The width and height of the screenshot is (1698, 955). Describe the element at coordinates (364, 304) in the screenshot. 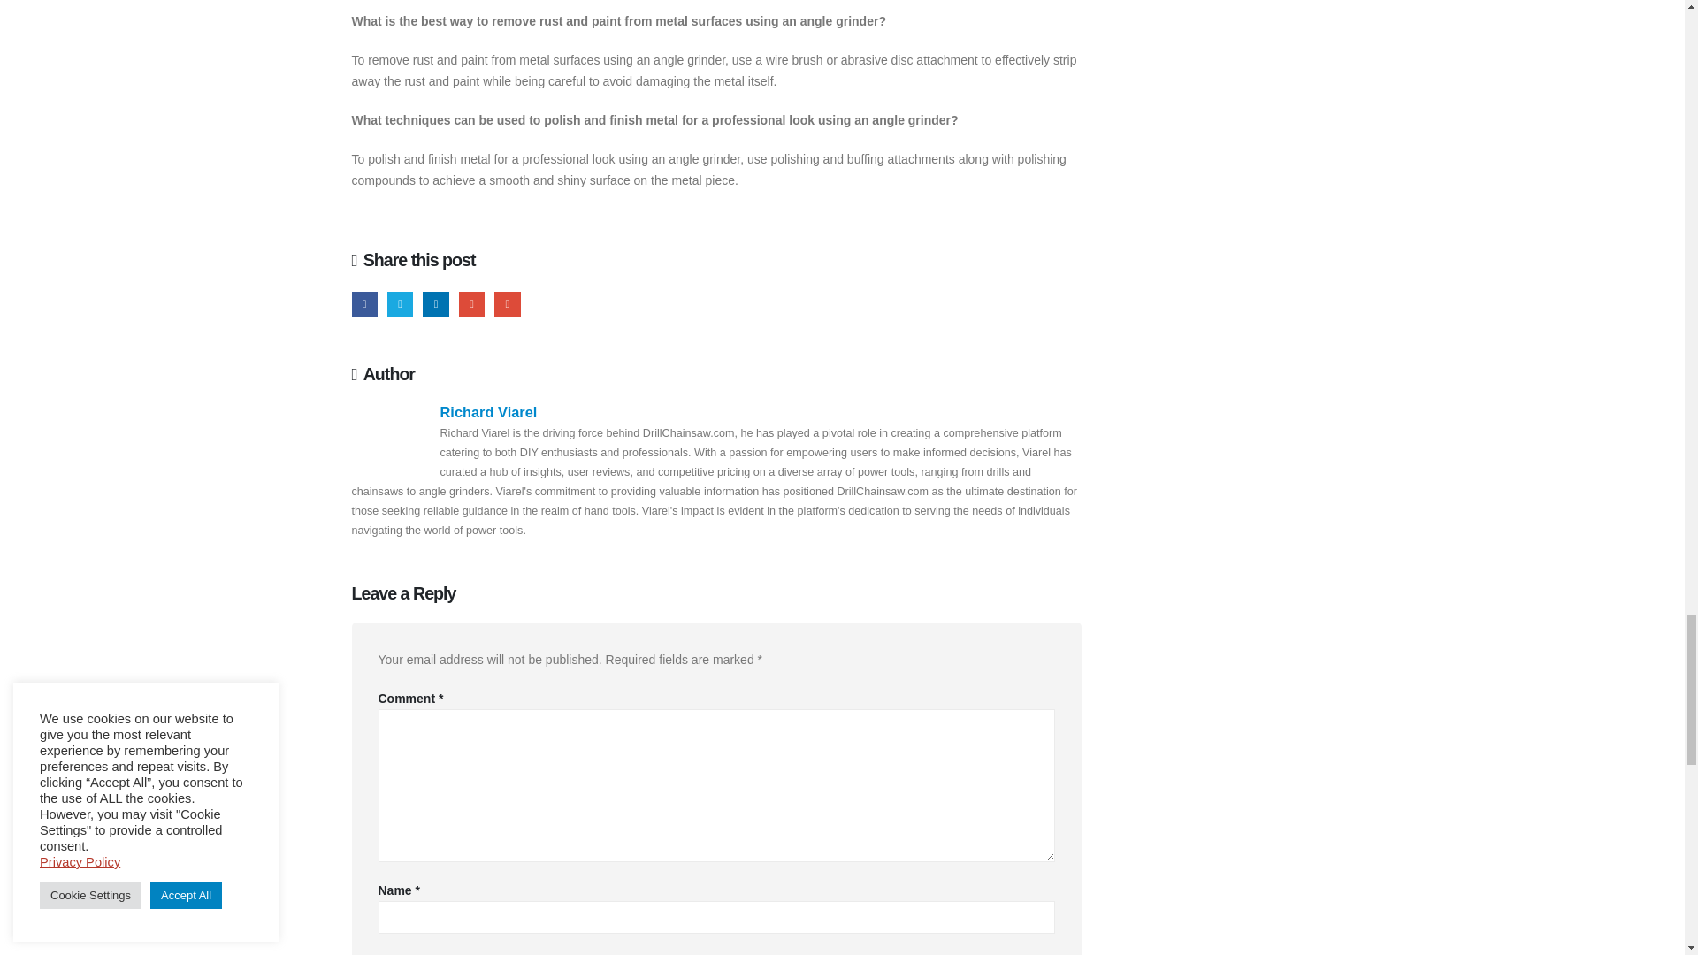

I see `Facebook` at that location.